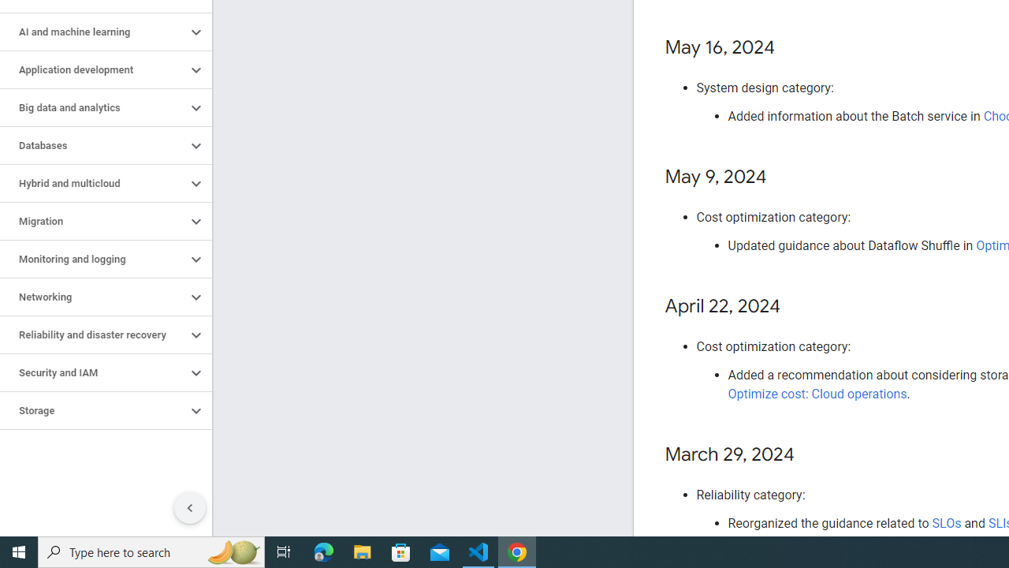  I want to click on Networking, so click(93, 297).